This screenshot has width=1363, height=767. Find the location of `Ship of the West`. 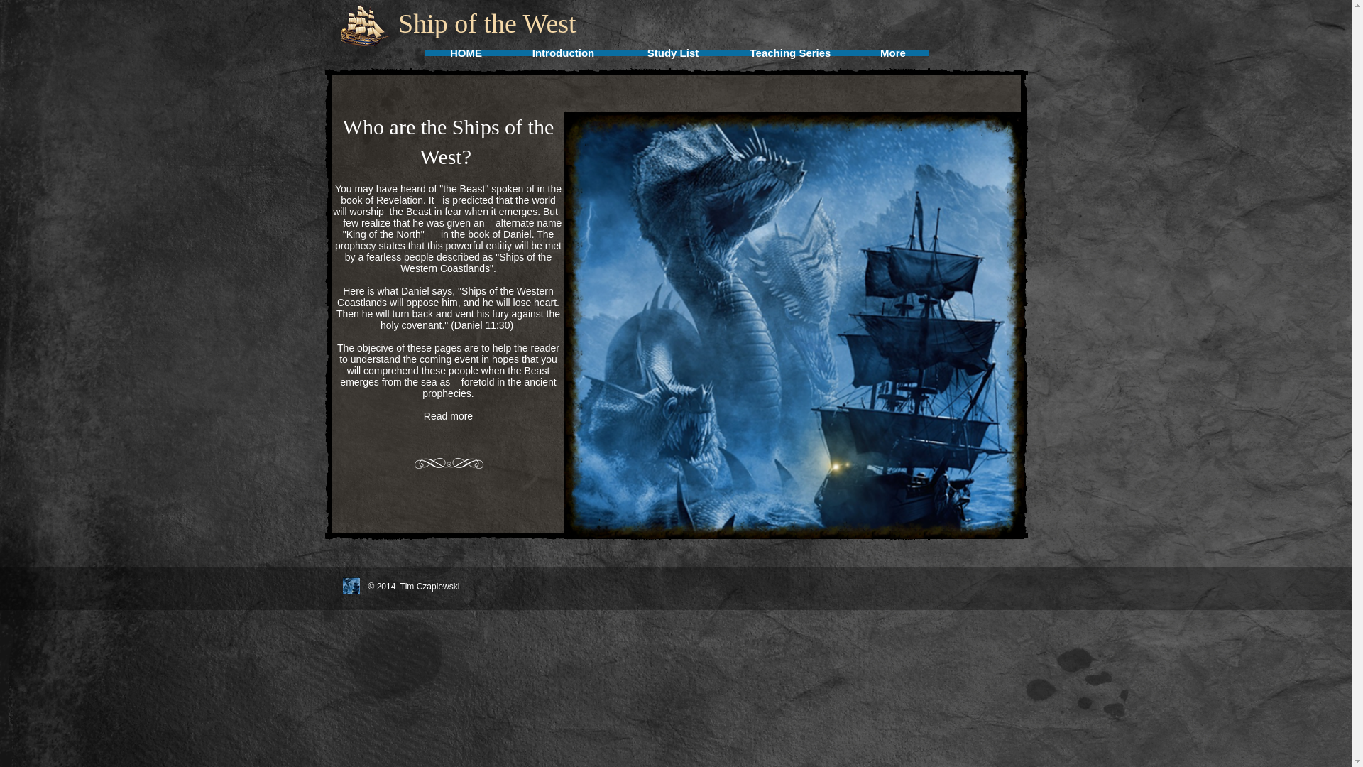

Ship of the West is located at coordinates (365, 25).